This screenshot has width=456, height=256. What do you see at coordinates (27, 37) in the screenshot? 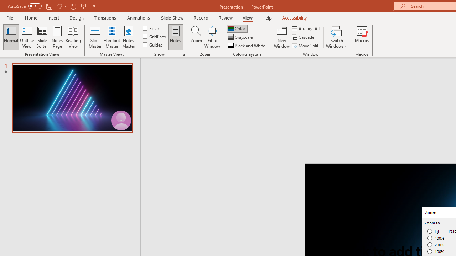
I see `Outline View` at bounding box center [27, 37].